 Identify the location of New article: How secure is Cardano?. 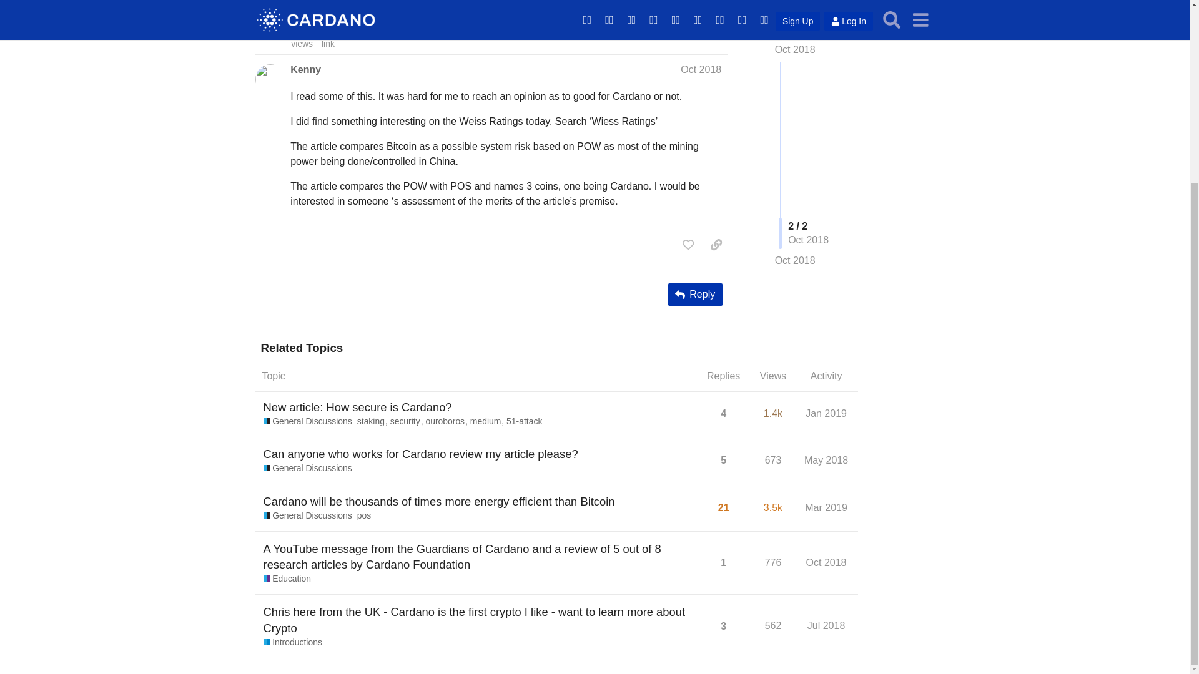
(373, 422).